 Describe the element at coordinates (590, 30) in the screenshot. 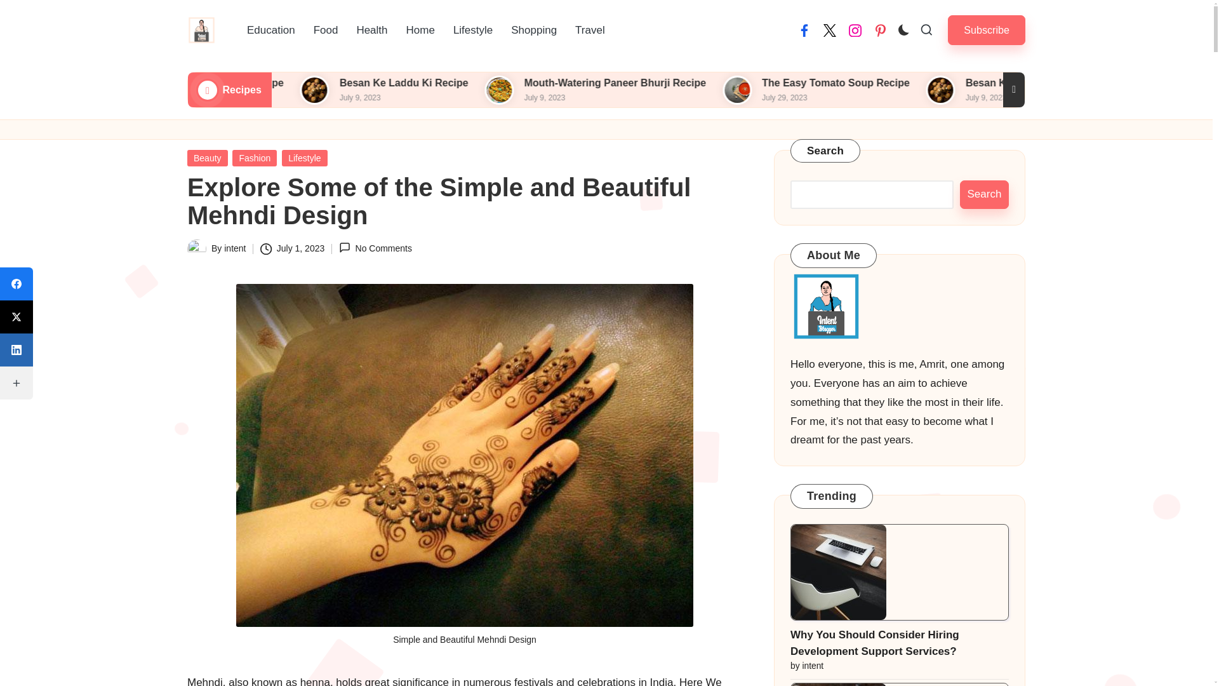

I see `Travel` at that location.